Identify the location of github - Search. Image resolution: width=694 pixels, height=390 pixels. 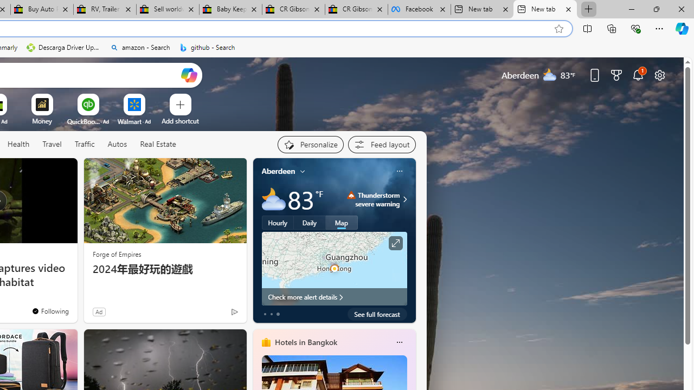
(207, 48).